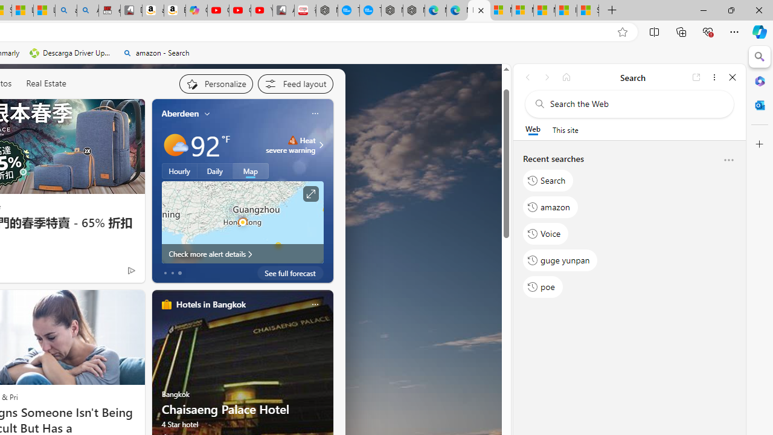 Image resolution: width=773 pixels, height=435 pixels. I want to click on Open link in new tab, so click(696, 77).